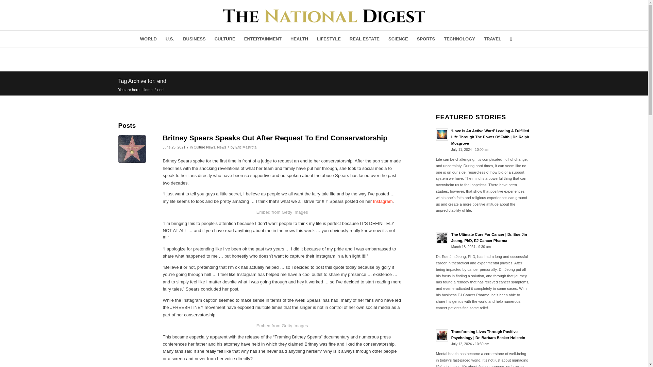 The width and height of the screenshot is (653, 367). What do you see at coordinates (148, 89) in the screenshot?
I see `Home` at bounding box center [148, 89].